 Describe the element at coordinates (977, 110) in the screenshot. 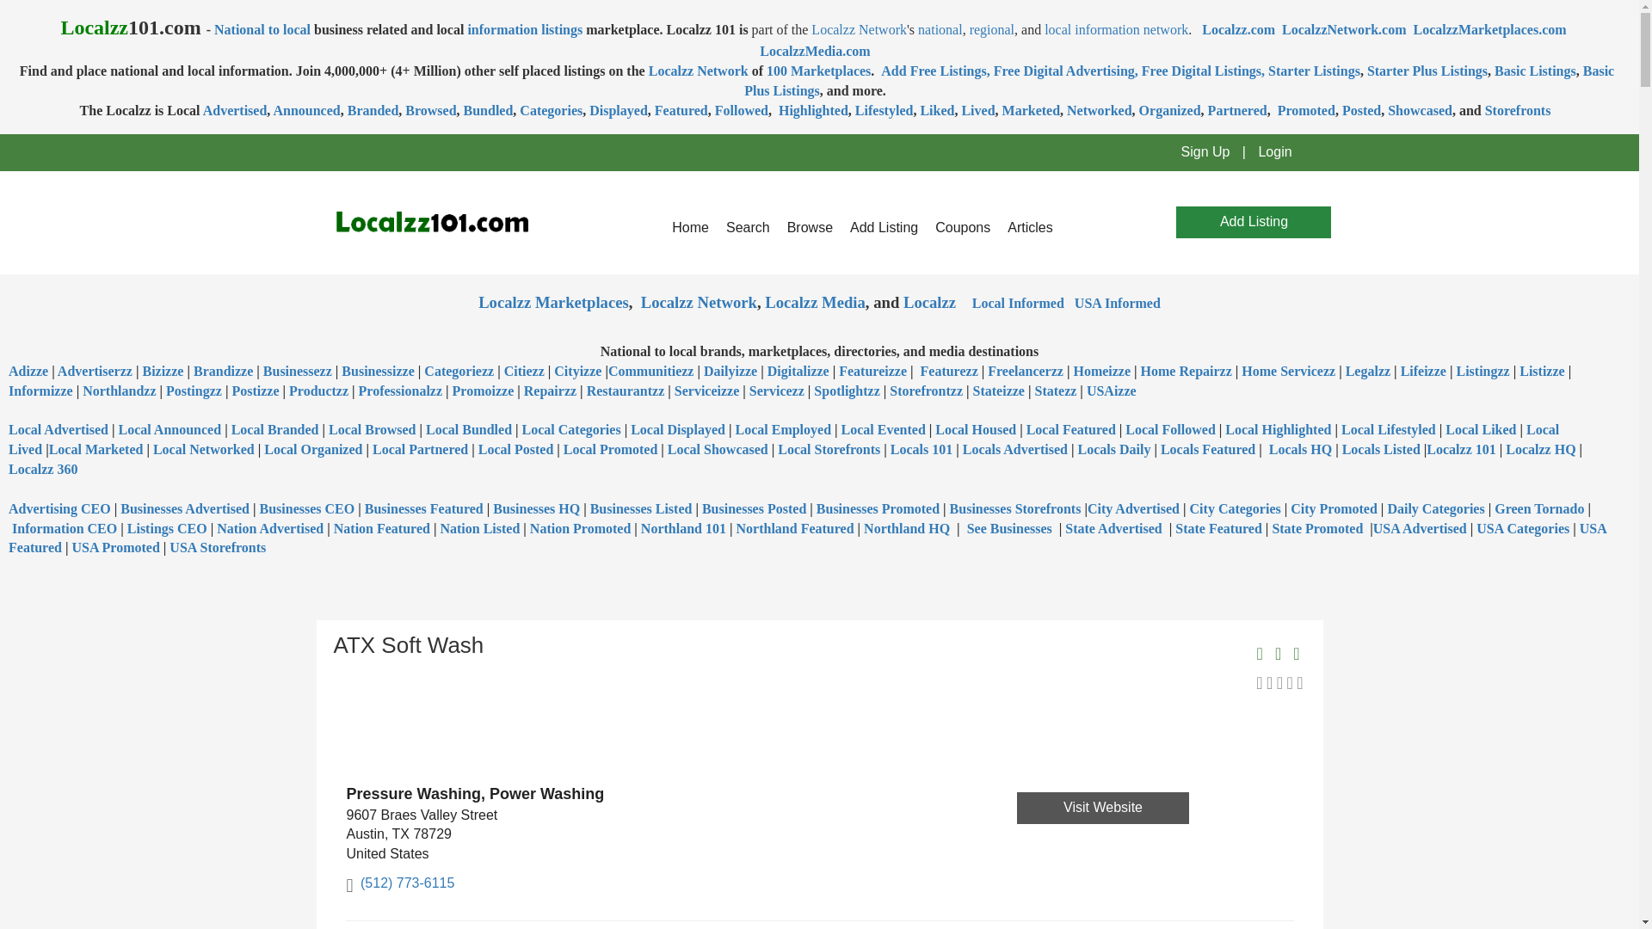

I see `Lived` at that location.